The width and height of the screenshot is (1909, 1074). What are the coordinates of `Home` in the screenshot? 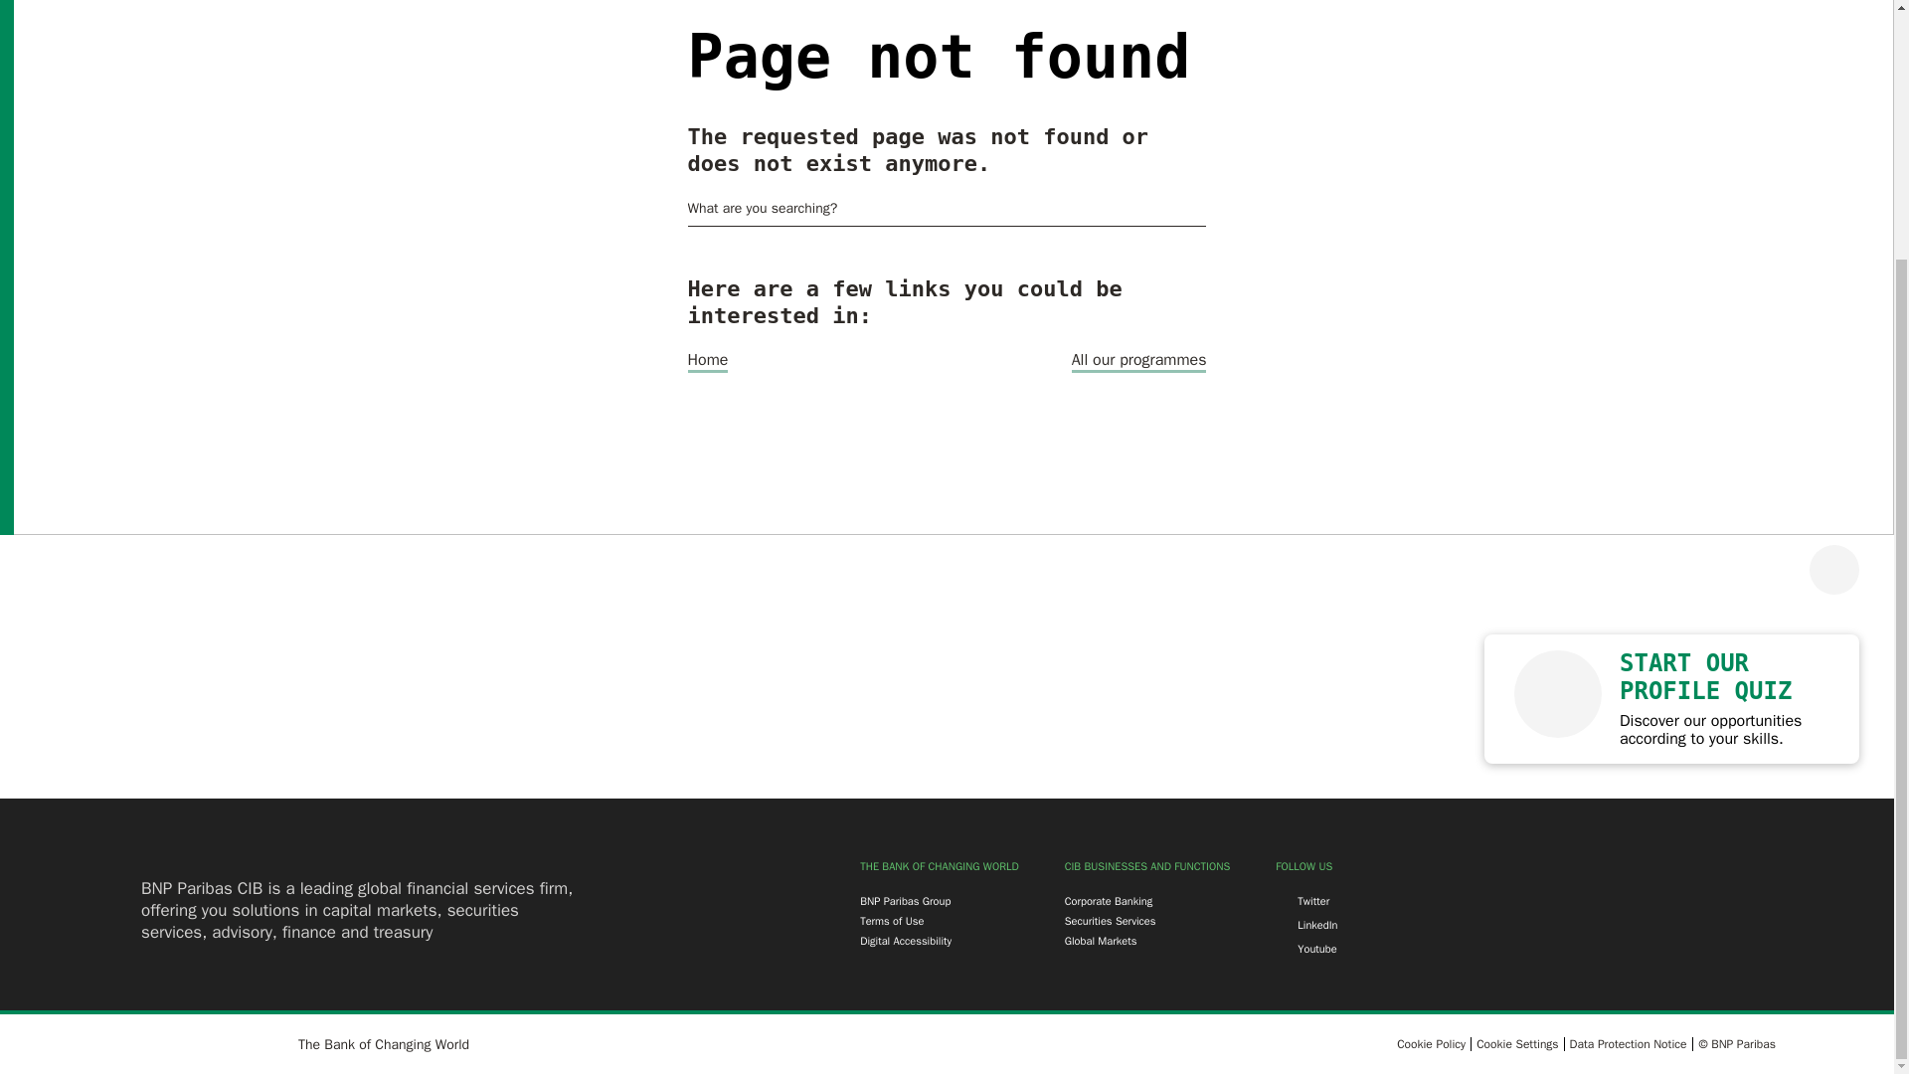 It's located at (708, 361).